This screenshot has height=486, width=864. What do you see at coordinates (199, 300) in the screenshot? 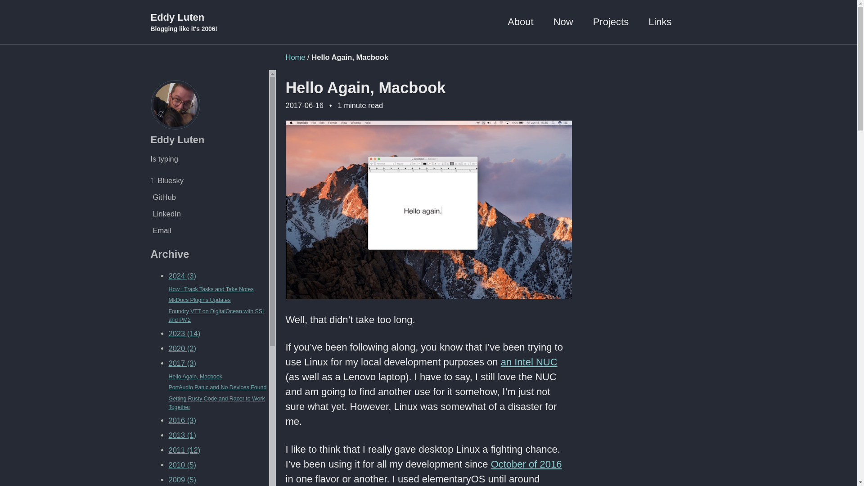
I see `MkDocs Plugins Updates` at bounding box center [199, 300].